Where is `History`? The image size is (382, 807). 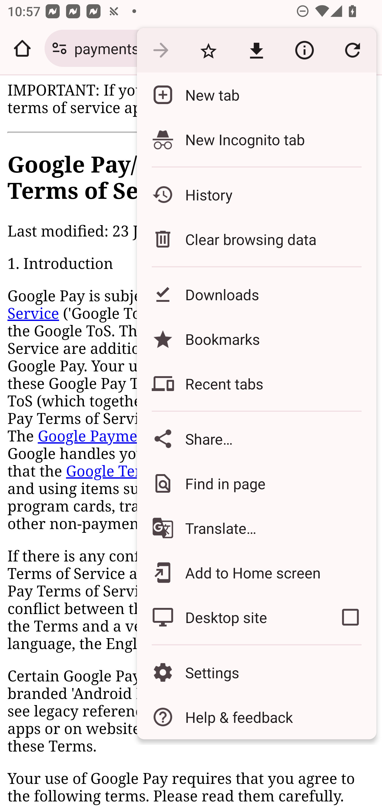
History is located at coordinates (256, 194).